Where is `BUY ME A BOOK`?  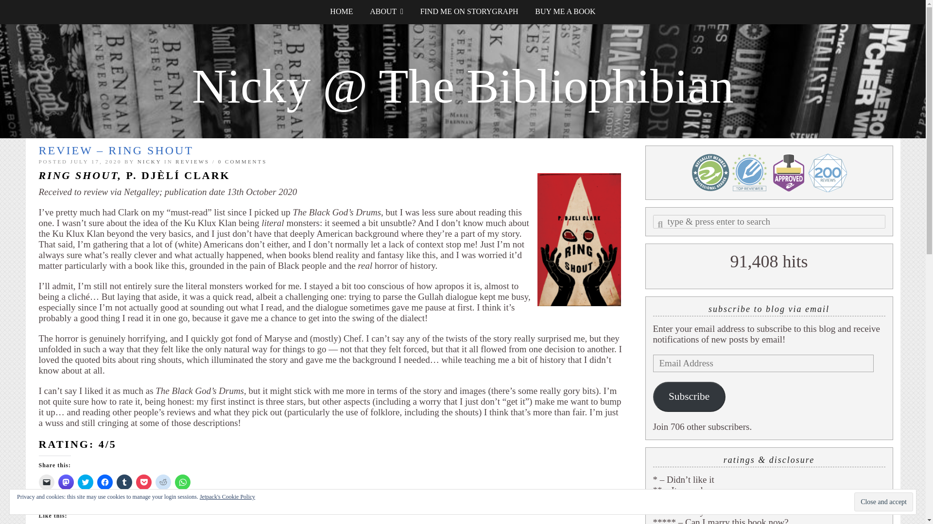 BUY ME A BOOK is located at coordinates (565, 12).